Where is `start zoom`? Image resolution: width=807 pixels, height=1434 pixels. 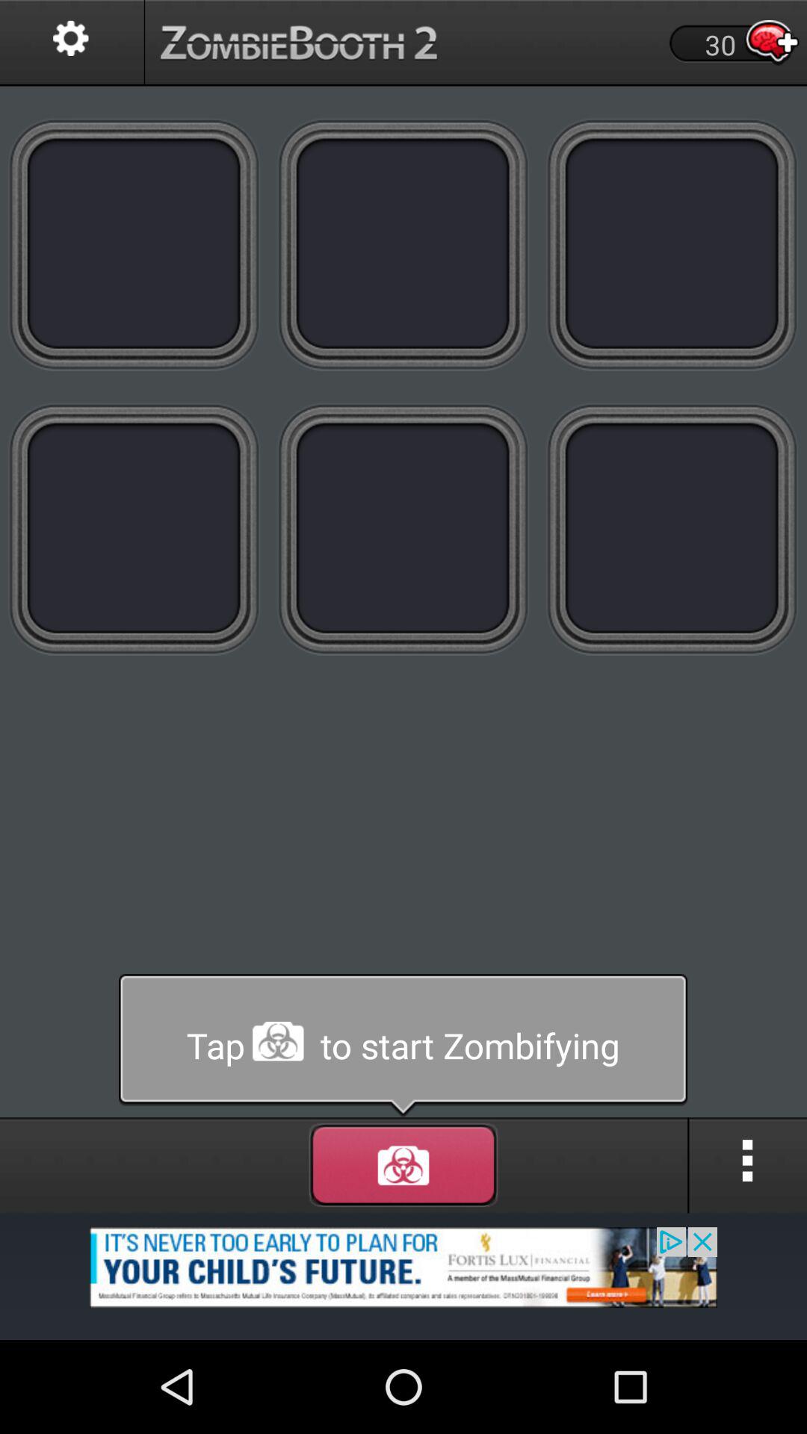 start zoom is located at coordinates (403, 1046).